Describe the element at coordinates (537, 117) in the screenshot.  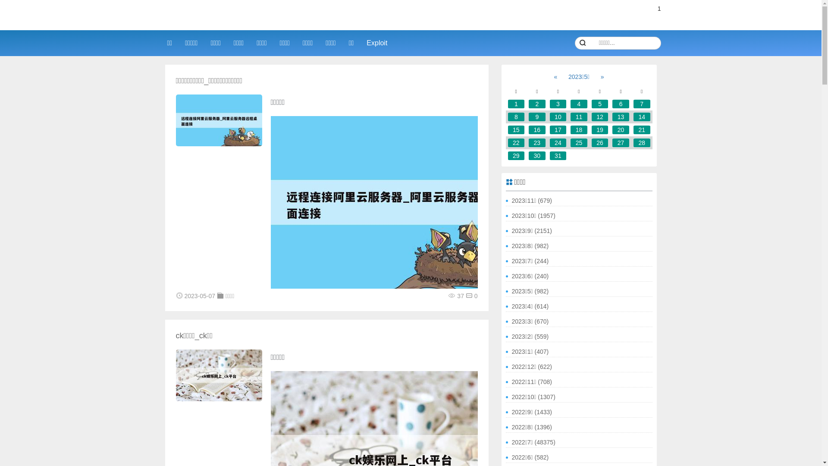
I see `9` at that location.